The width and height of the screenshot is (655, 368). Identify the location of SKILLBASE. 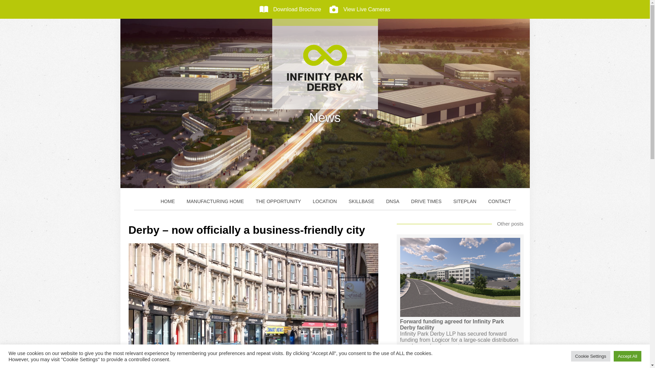
(362, 201).